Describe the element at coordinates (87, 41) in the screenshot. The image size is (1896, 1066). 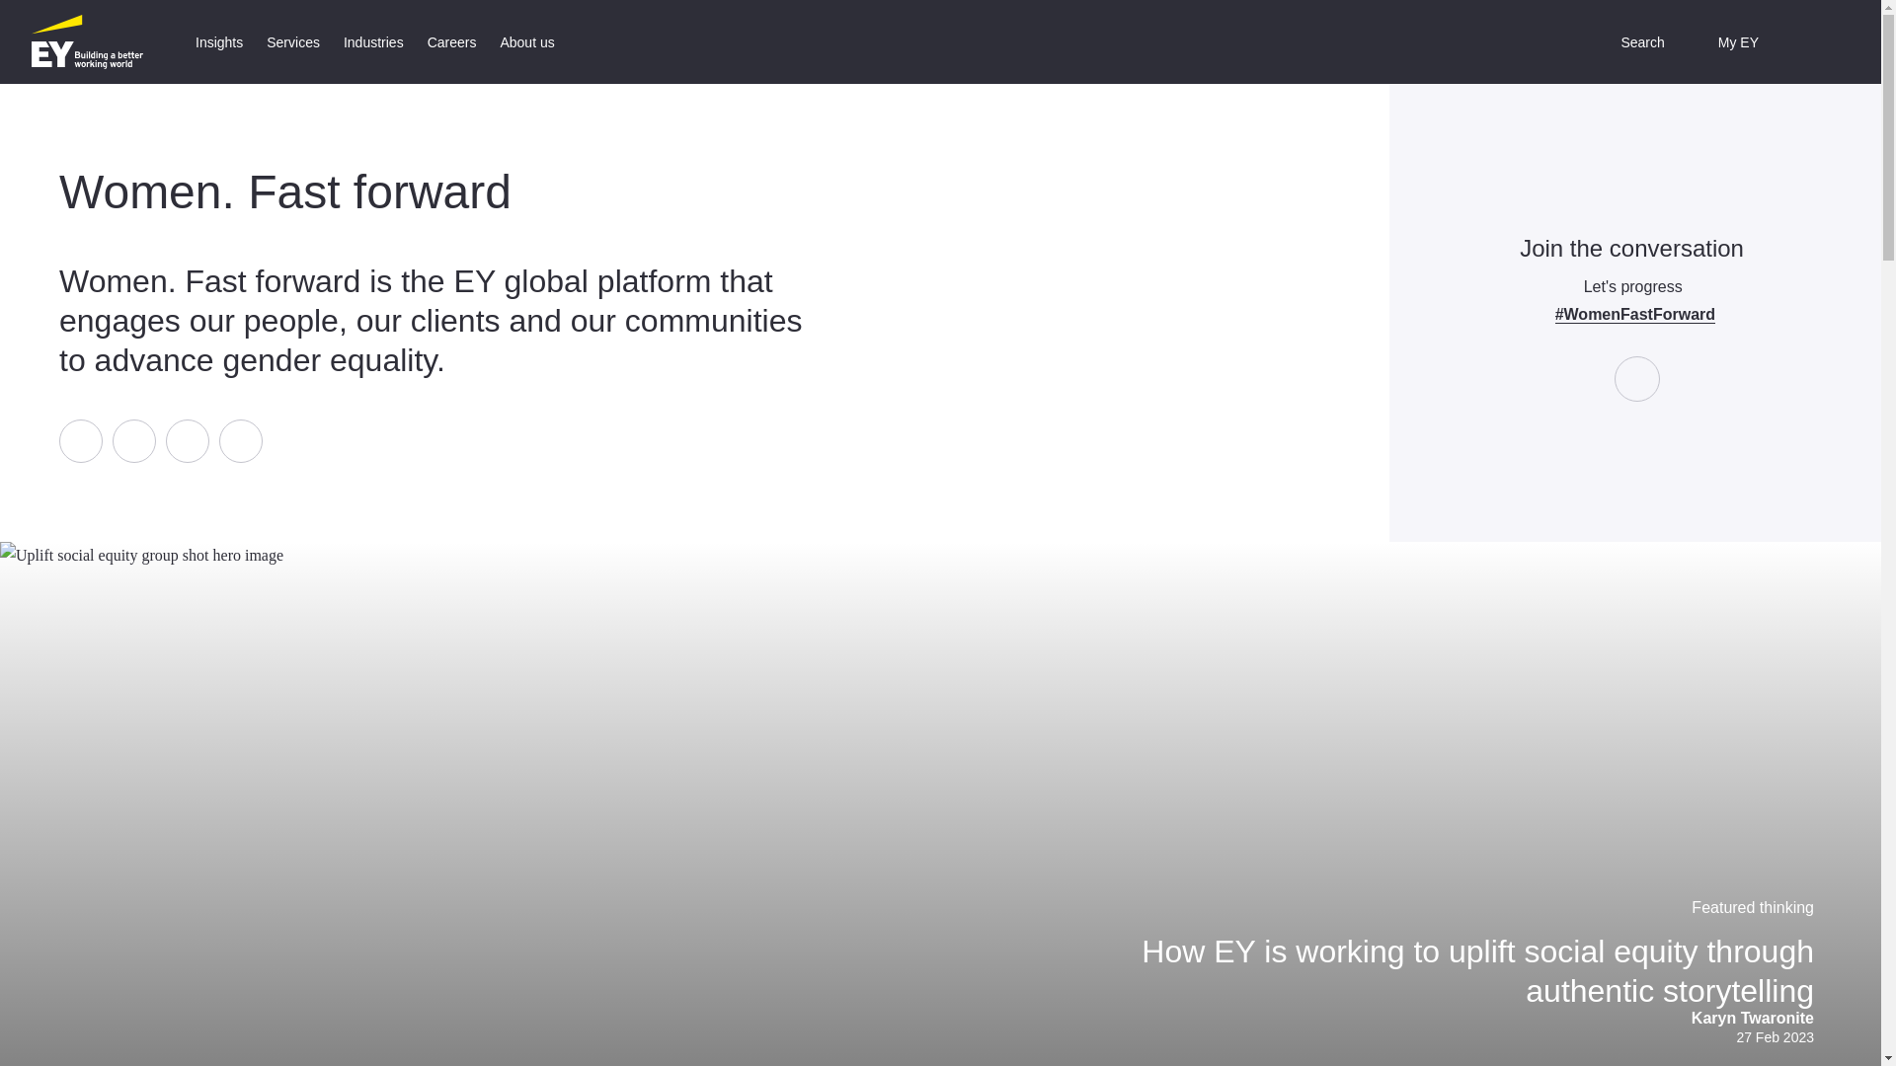
I see `EY Homepage` at that location.